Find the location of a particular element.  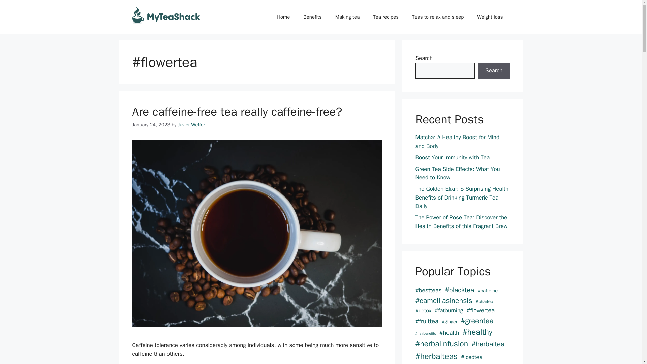

Weight loss is located at coordinates (490, 17).